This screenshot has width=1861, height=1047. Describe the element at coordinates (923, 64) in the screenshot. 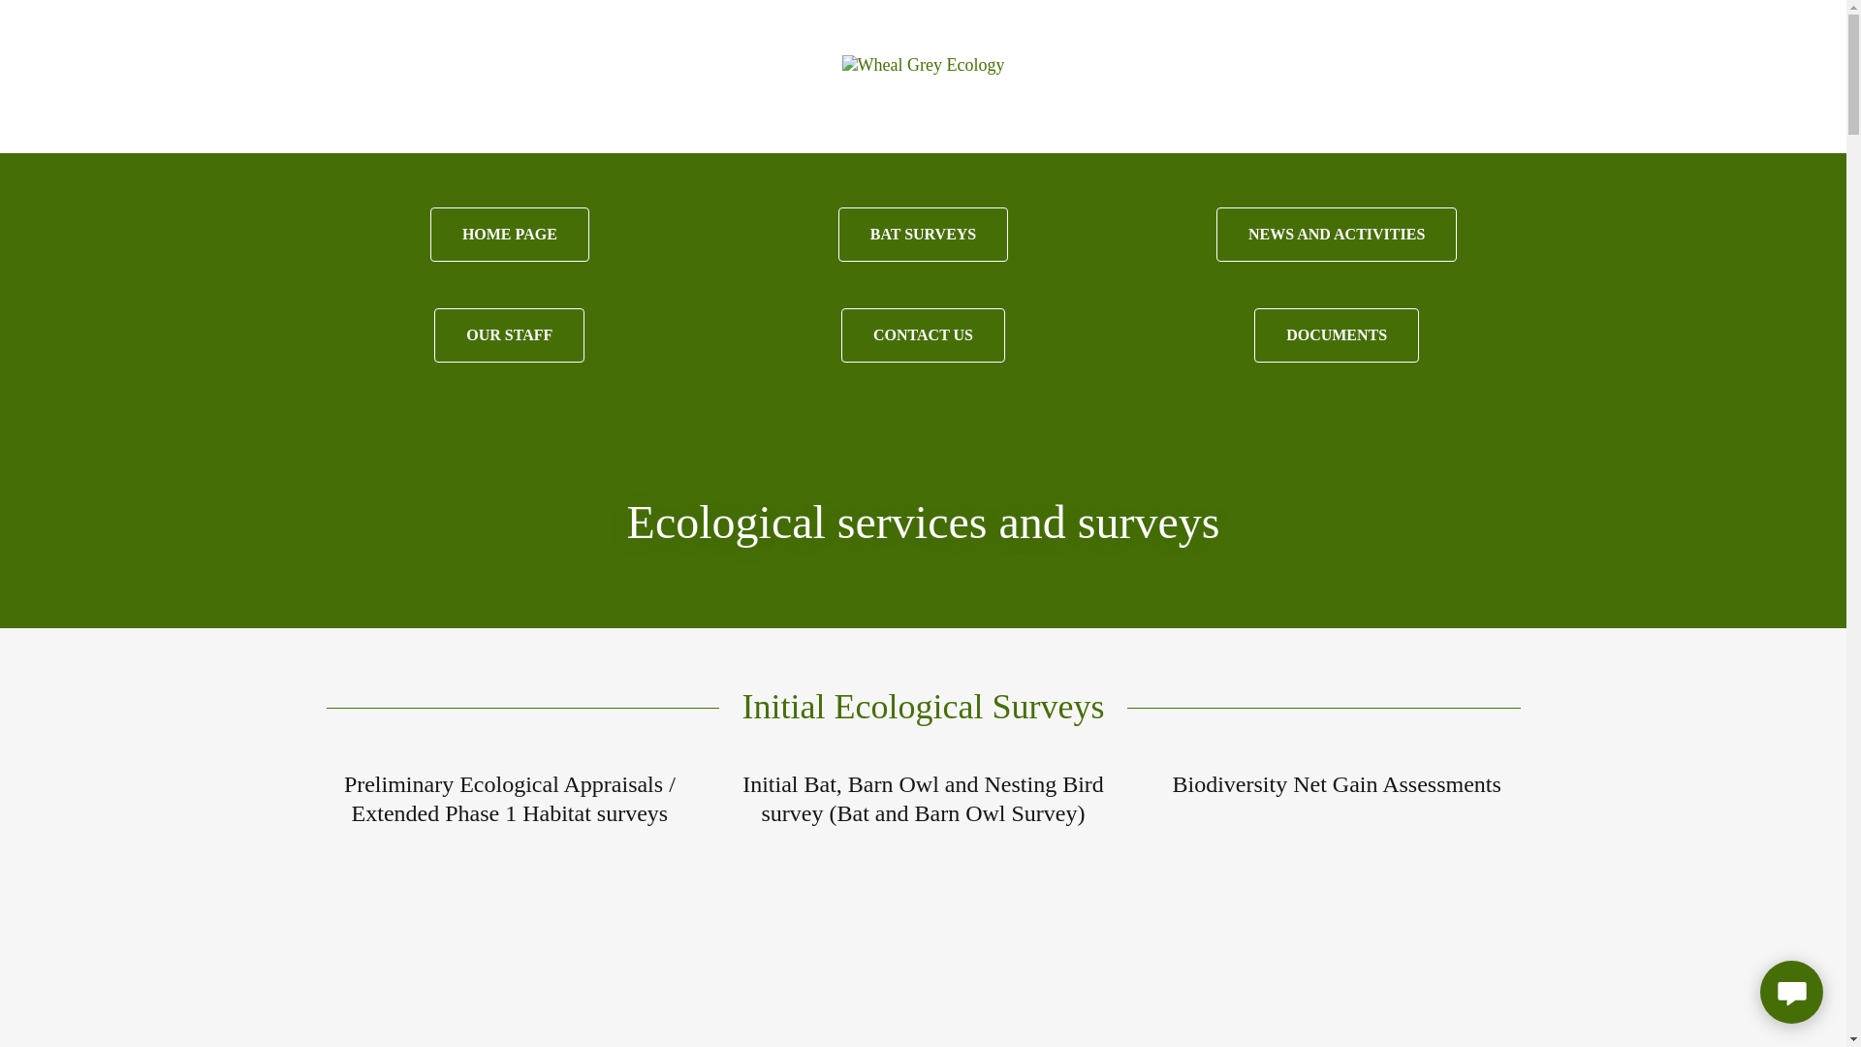

I see `Wheal Grey Ecology` at that location.